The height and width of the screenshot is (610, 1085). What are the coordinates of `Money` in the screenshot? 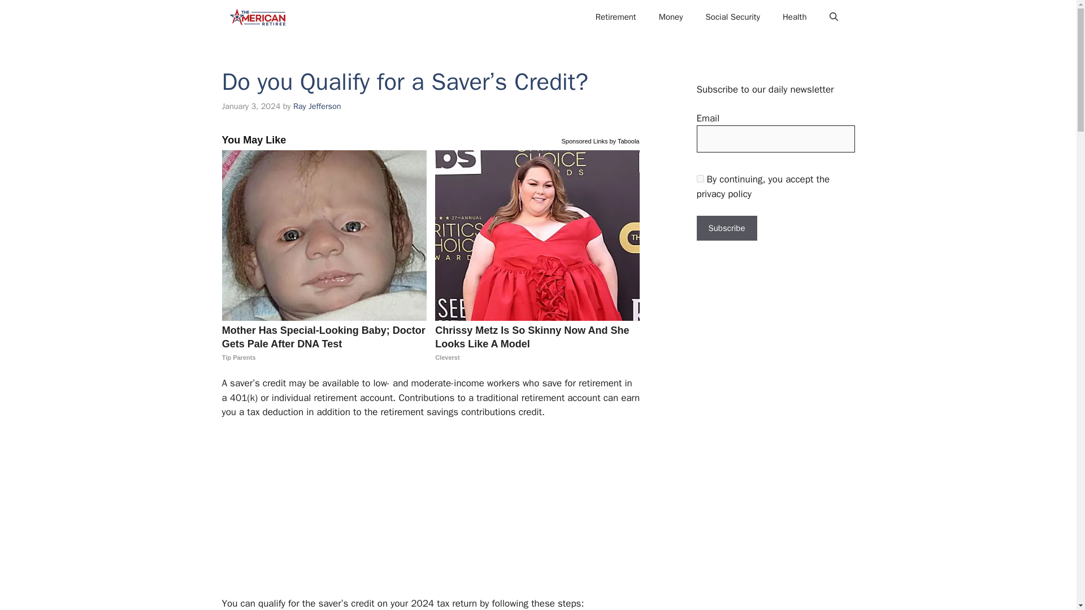 It's located at (671, 17).